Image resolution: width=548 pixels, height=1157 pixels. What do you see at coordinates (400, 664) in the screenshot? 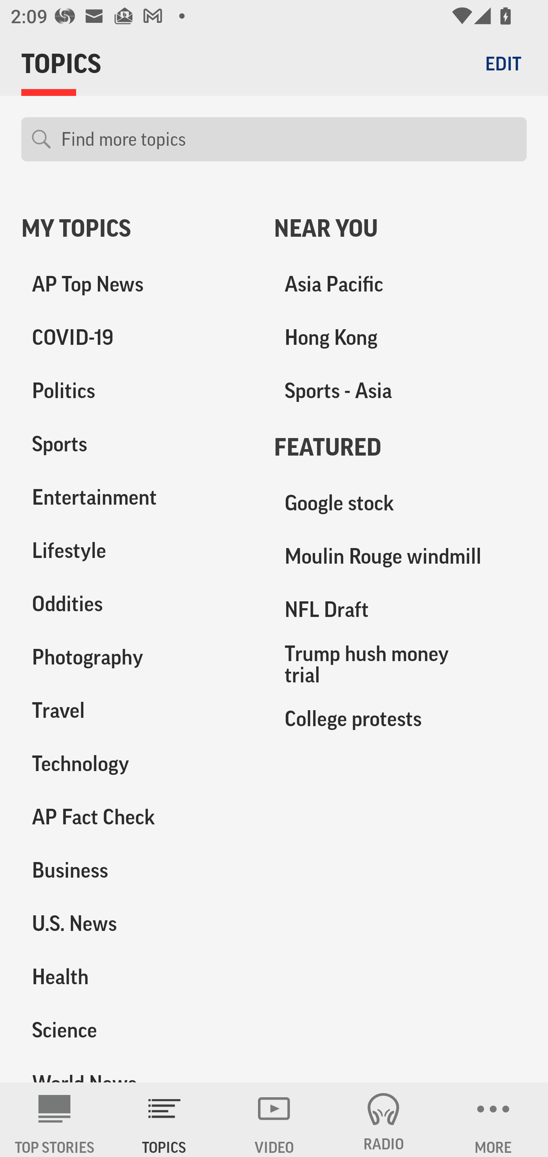
I see `Trump hush money trial` at bounding box center [400, 664].